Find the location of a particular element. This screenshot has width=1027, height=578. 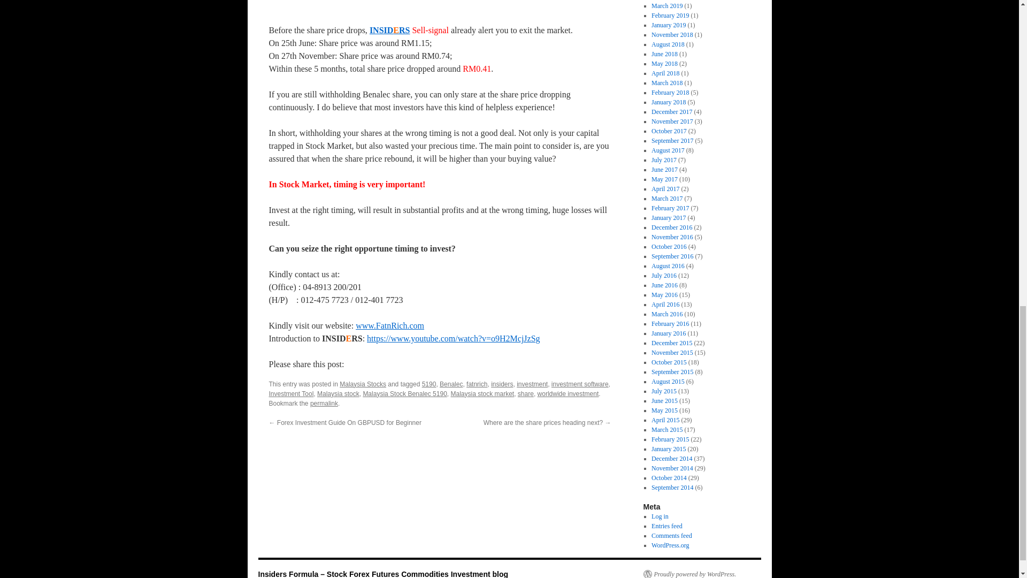

insiders is located at coordinates (502, 384).